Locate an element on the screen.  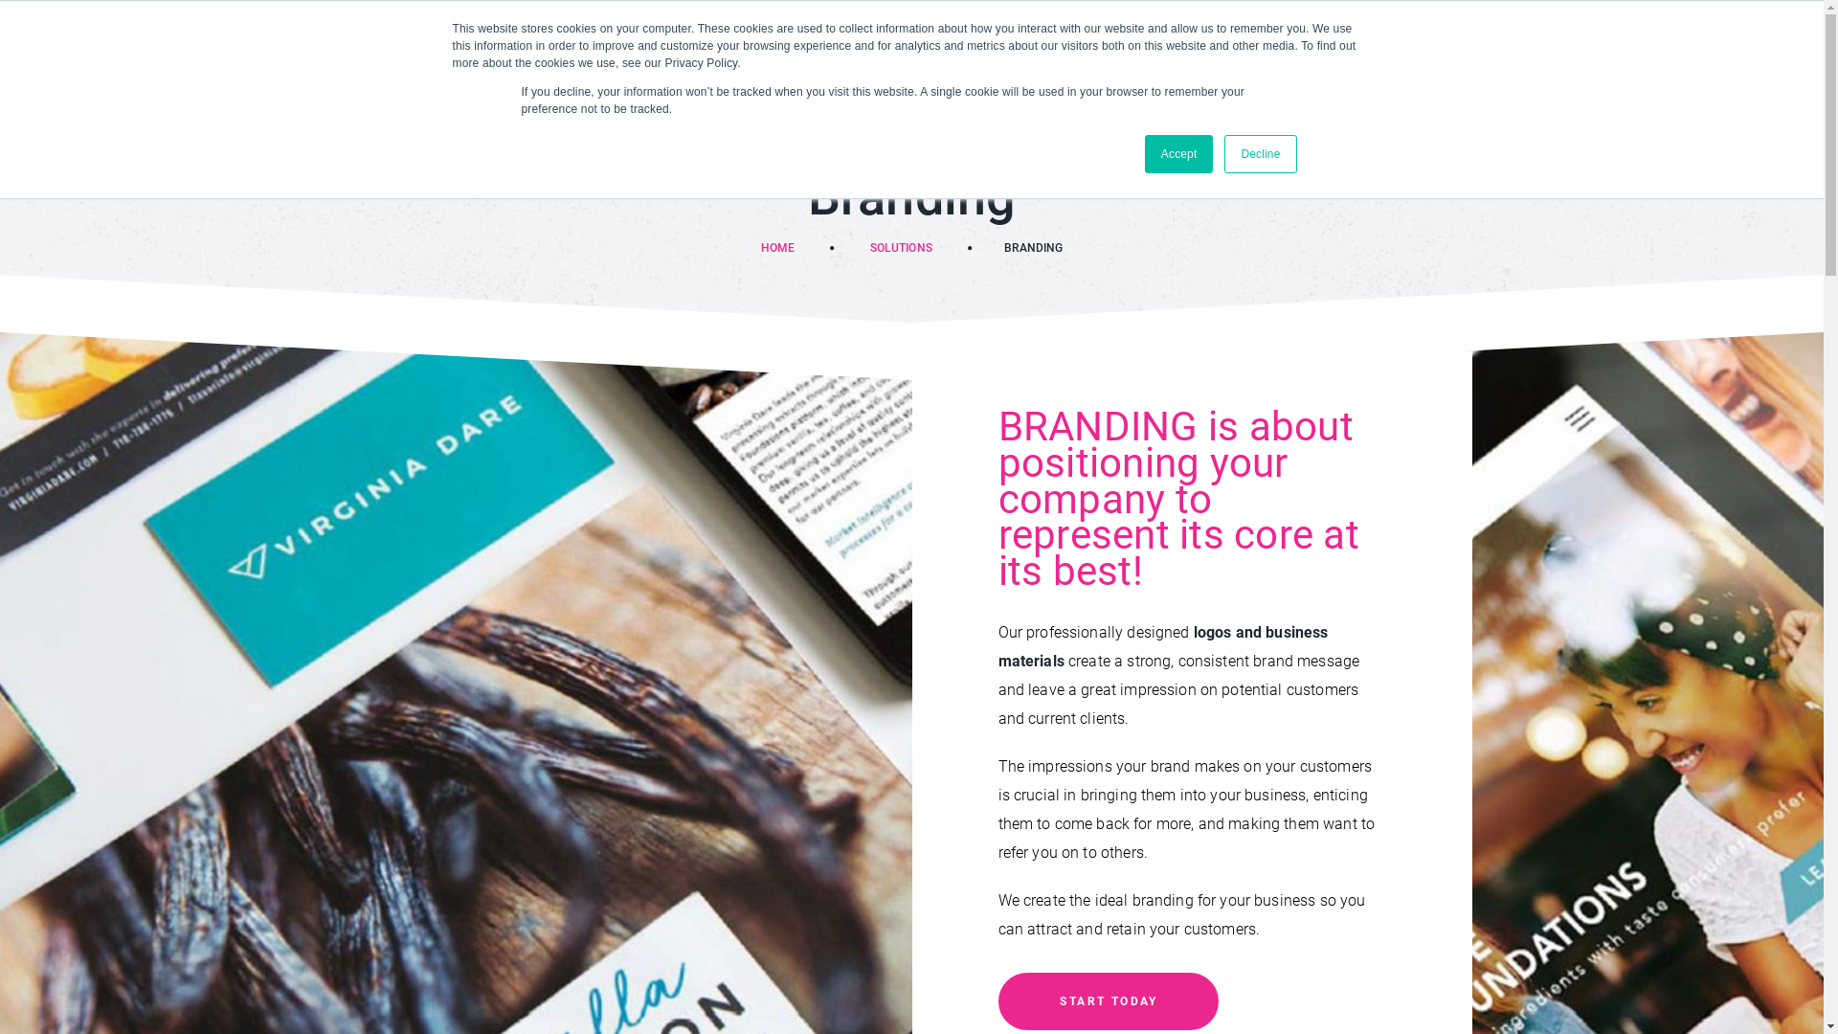
START TODAY is located at coordinates (1108, 1001).